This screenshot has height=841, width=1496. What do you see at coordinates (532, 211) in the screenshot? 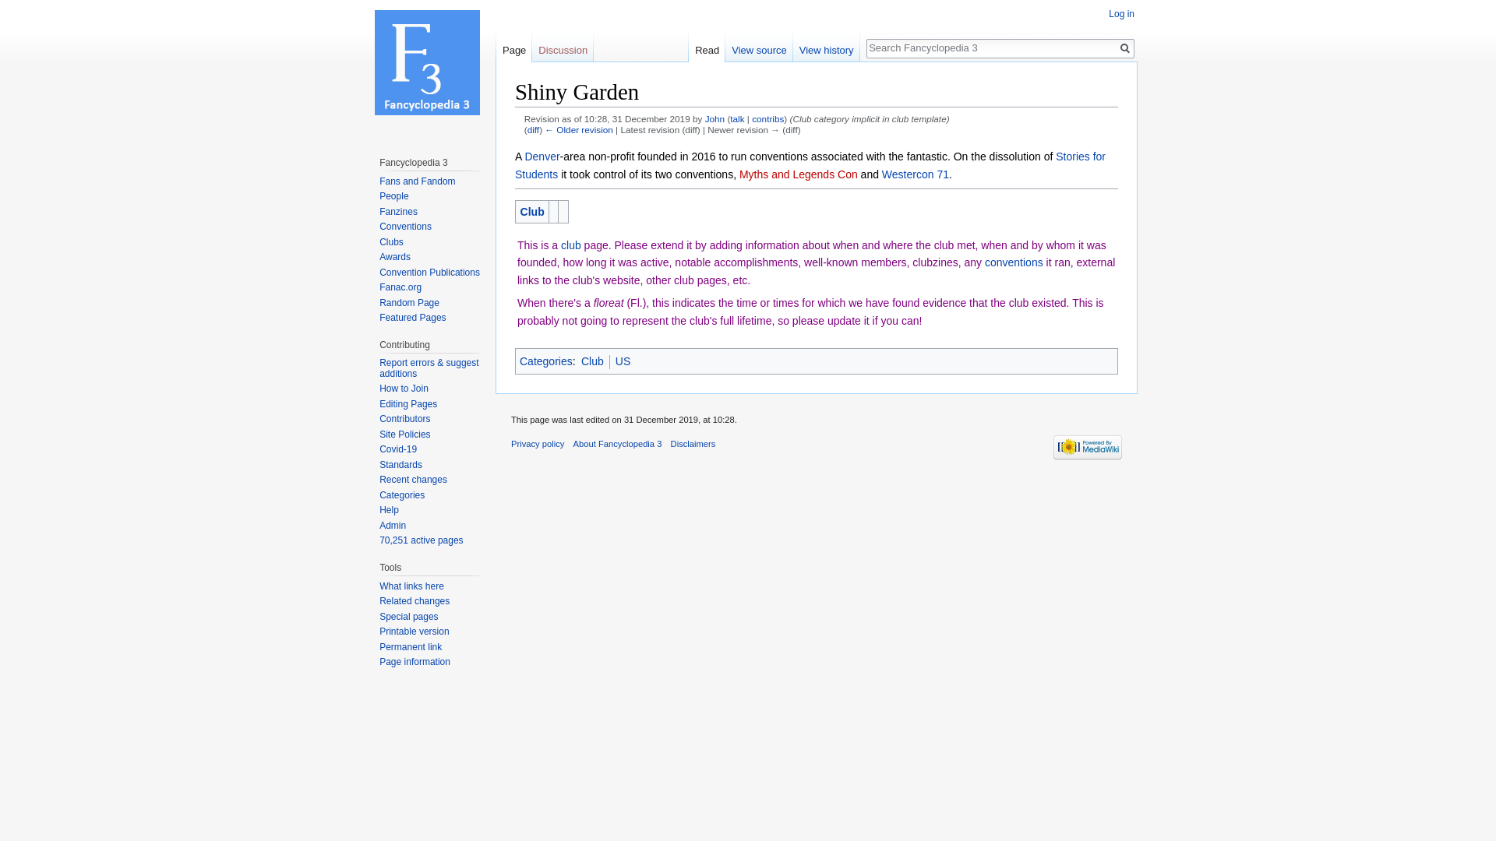
I see `Club` at bounding box center [532, 211].